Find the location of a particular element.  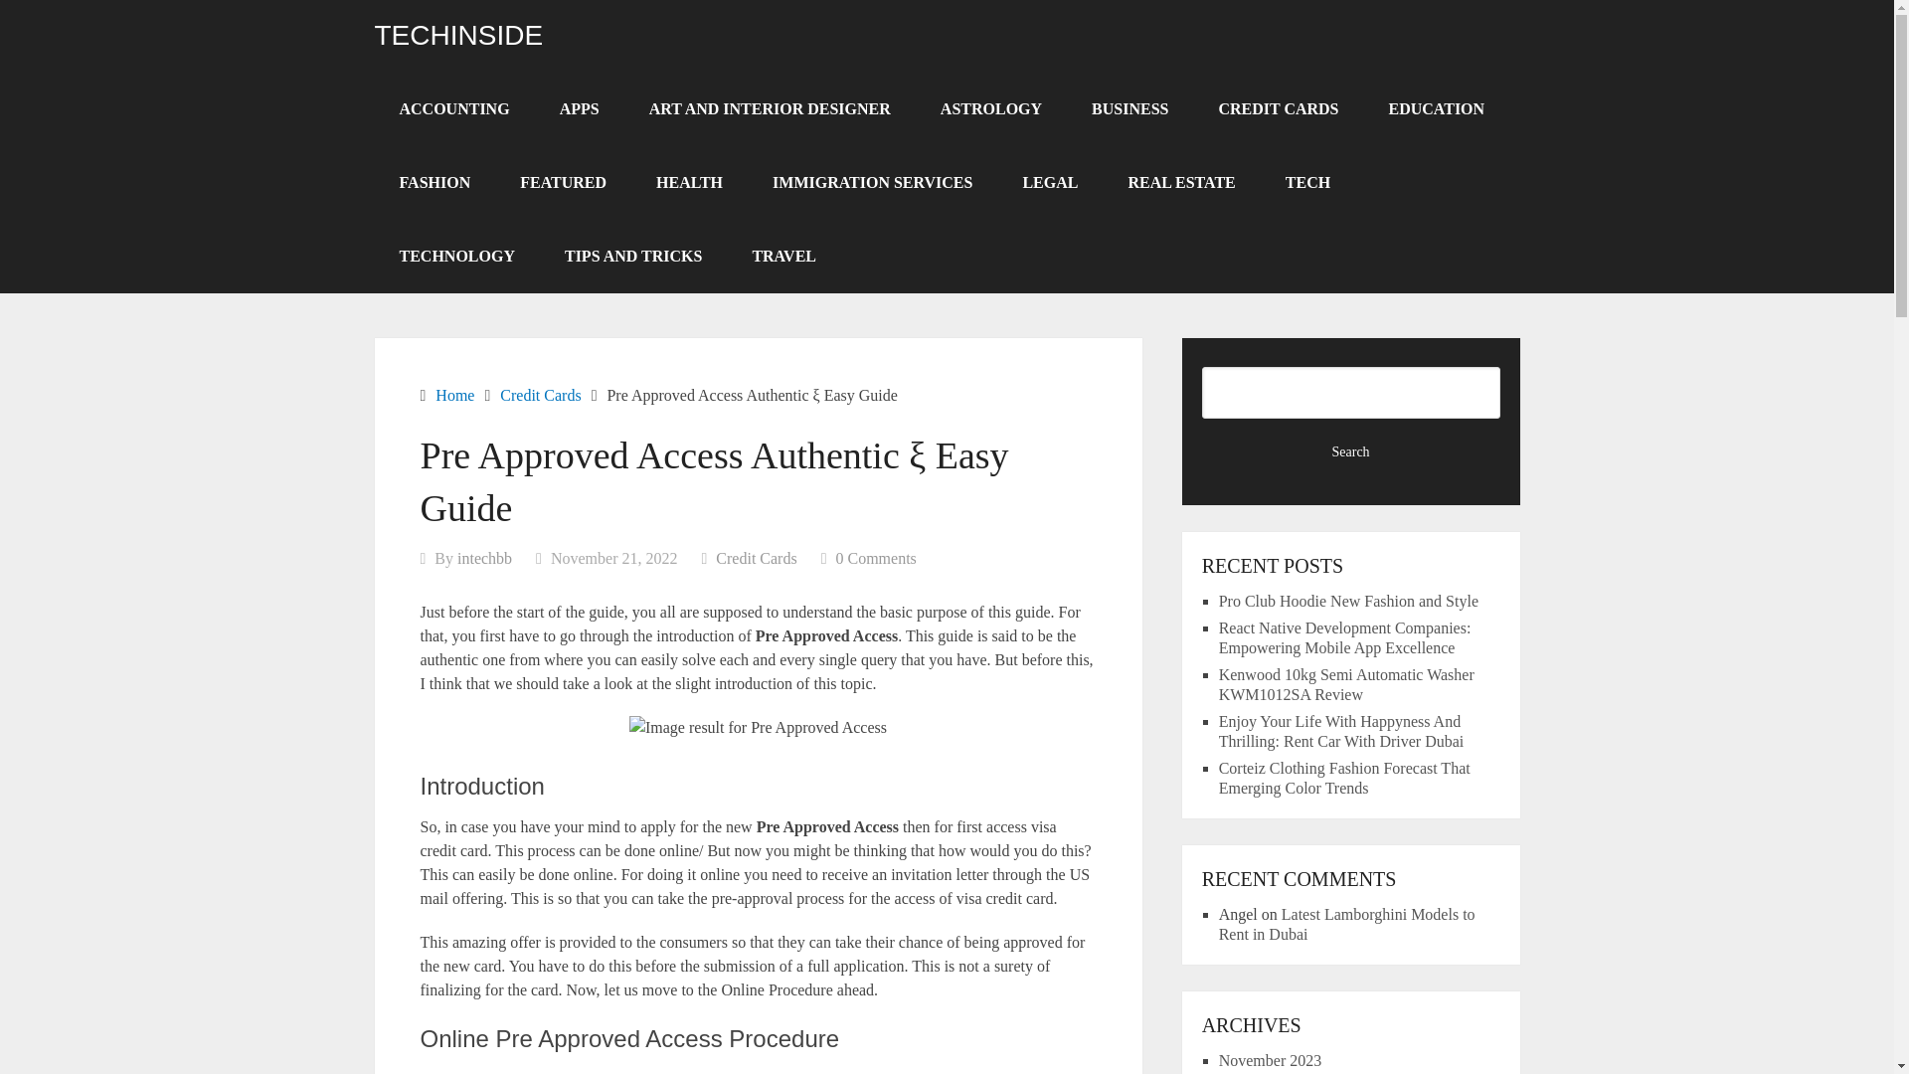

LEGAL is located at coordinates (1050, 183).